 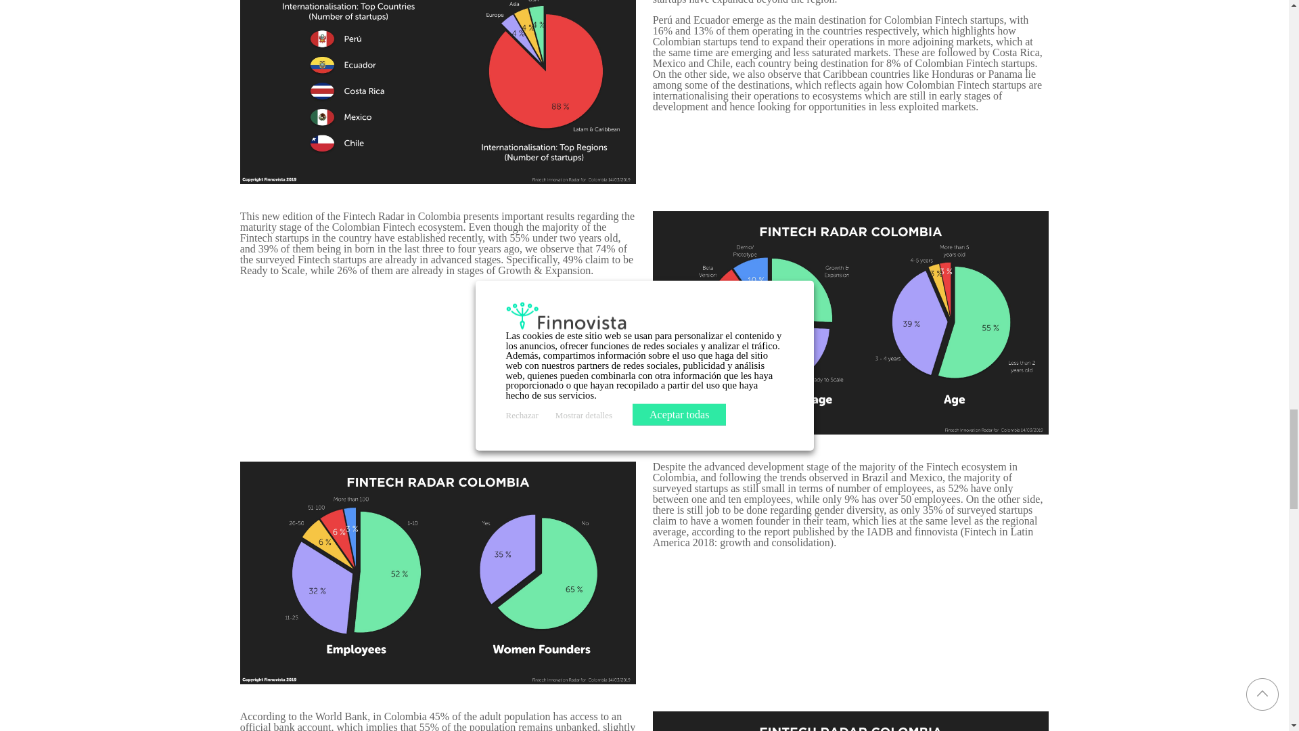 I want to click on 7-Maturity-Age.001, so click(x=851, y=322).